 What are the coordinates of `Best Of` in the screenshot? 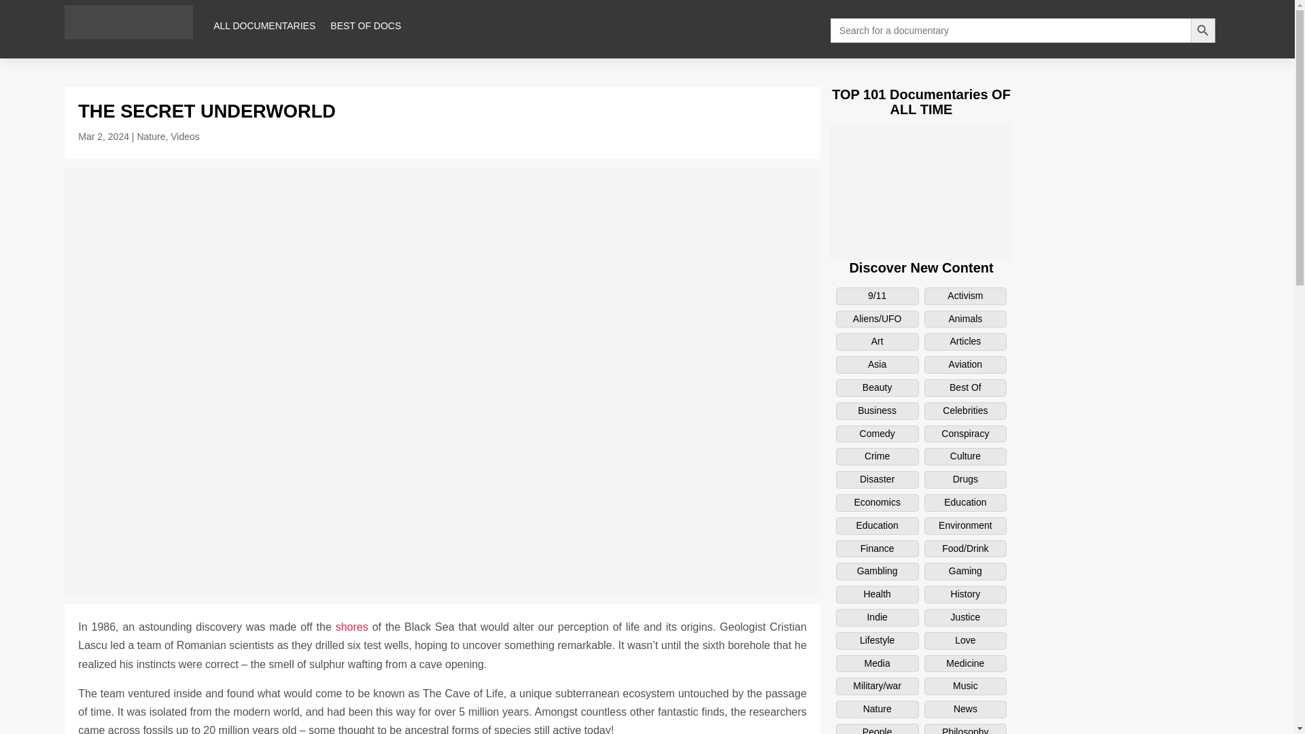 It's located at (965, 388).